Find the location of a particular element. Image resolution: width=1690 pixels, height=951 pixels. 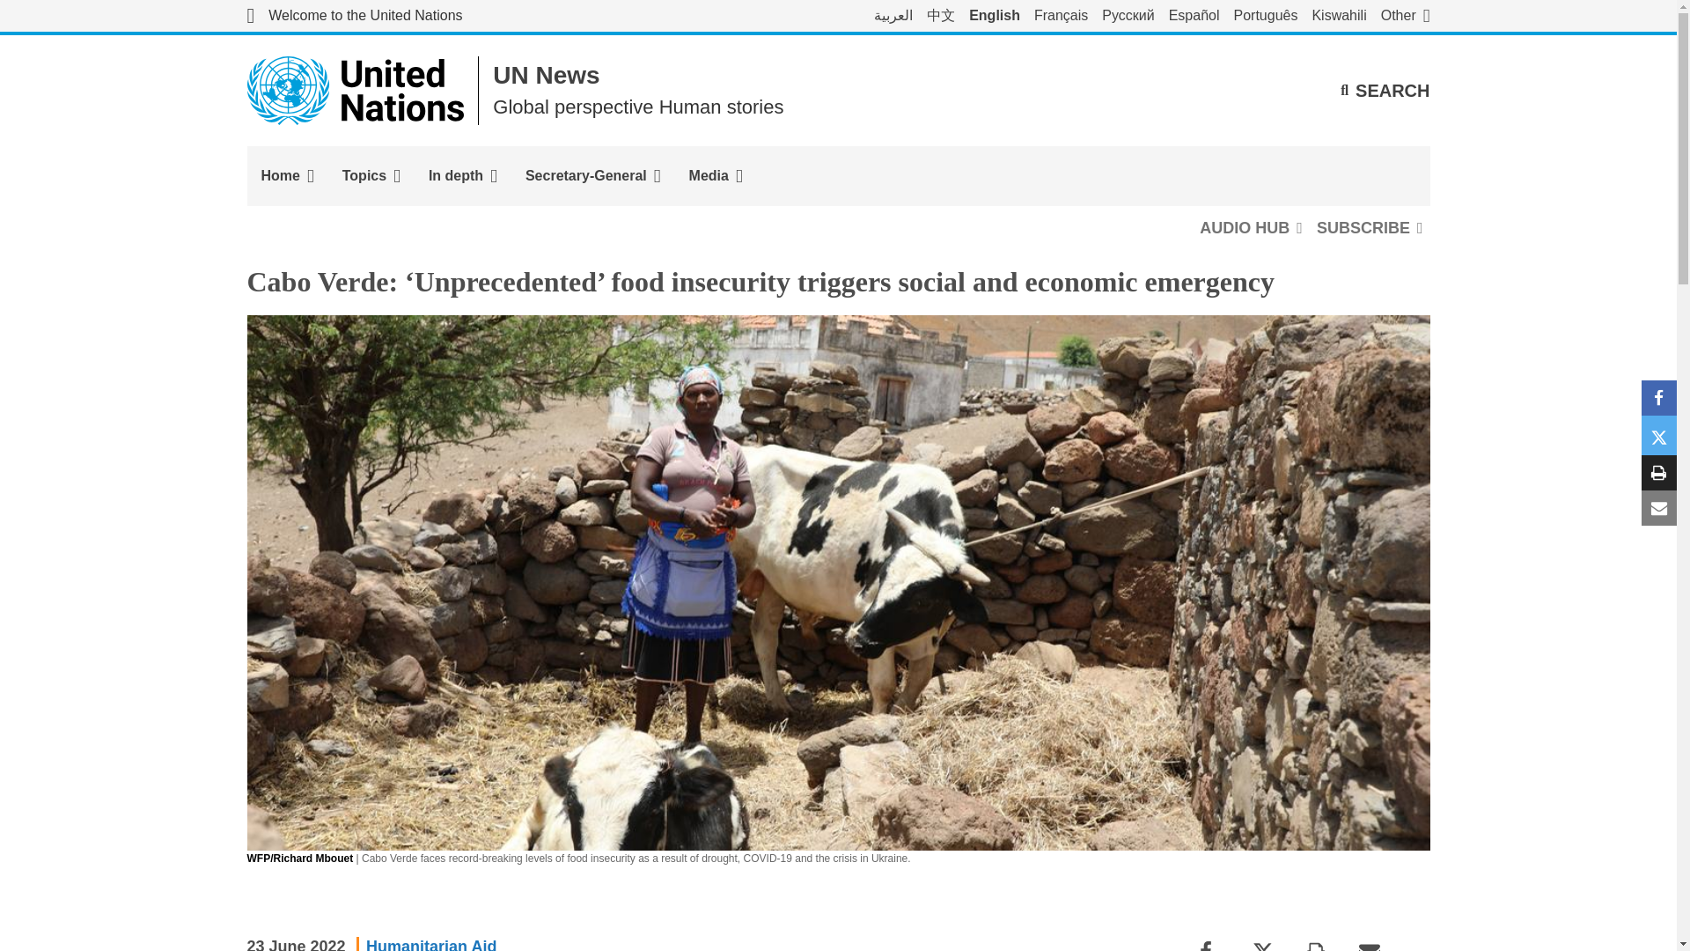

Kiswahili is located at coordinates (1338, 16).